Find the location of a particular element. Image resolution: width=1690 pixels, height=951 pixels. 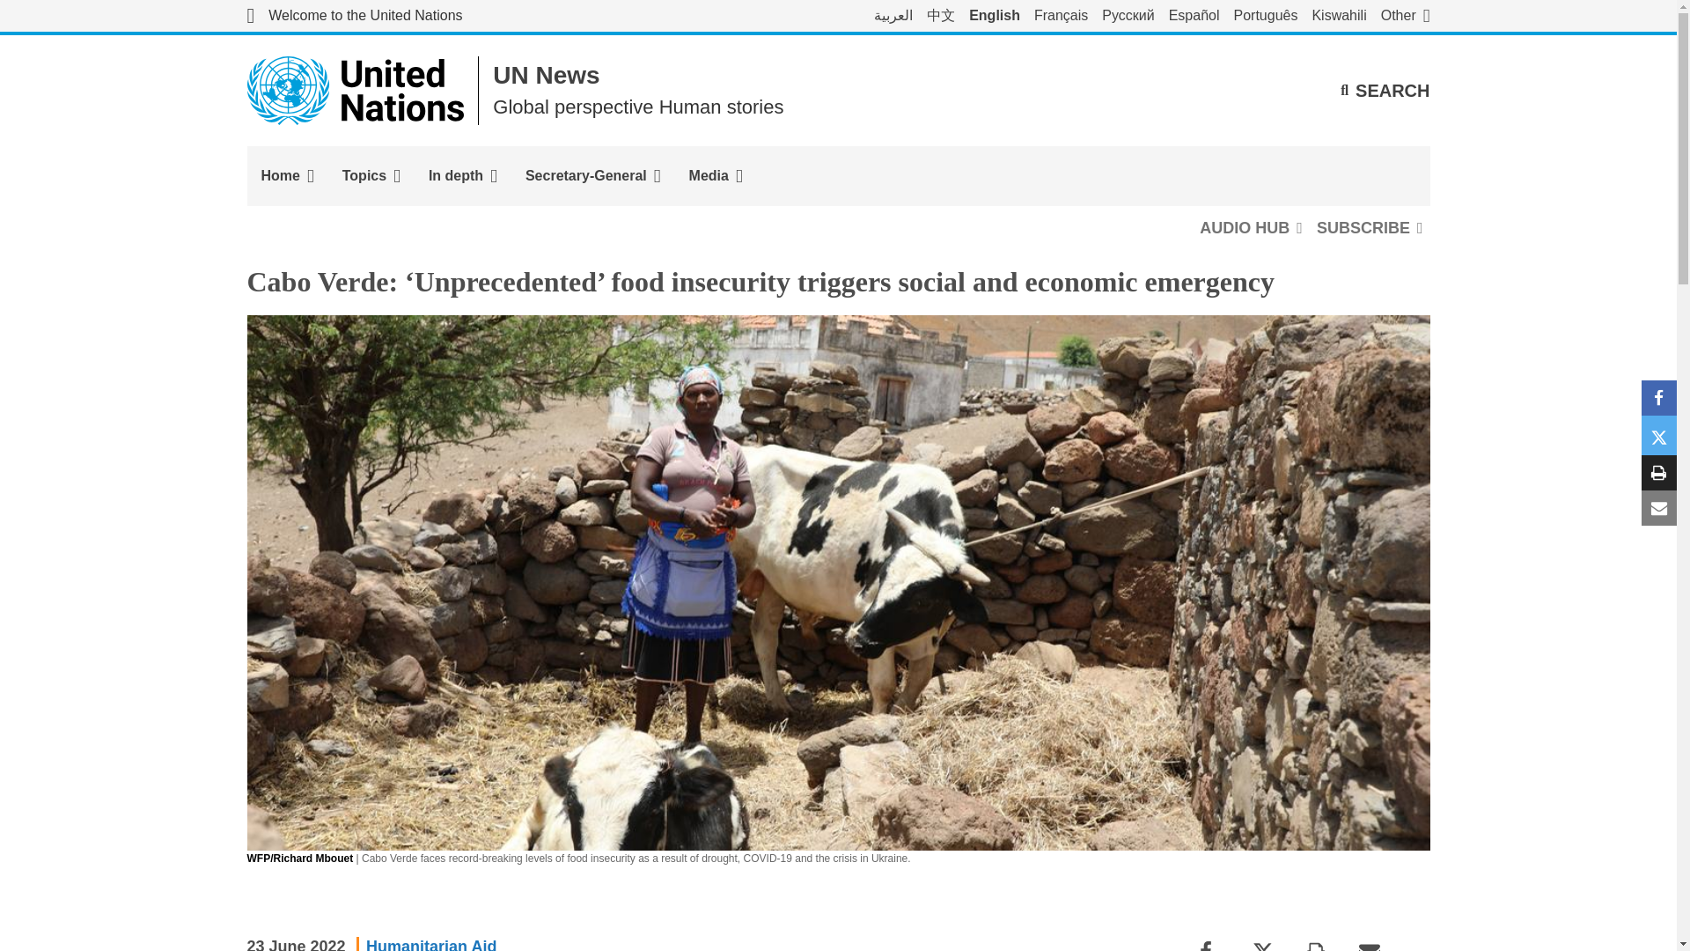

Kiswahili is located at coordinates (1338, 16).